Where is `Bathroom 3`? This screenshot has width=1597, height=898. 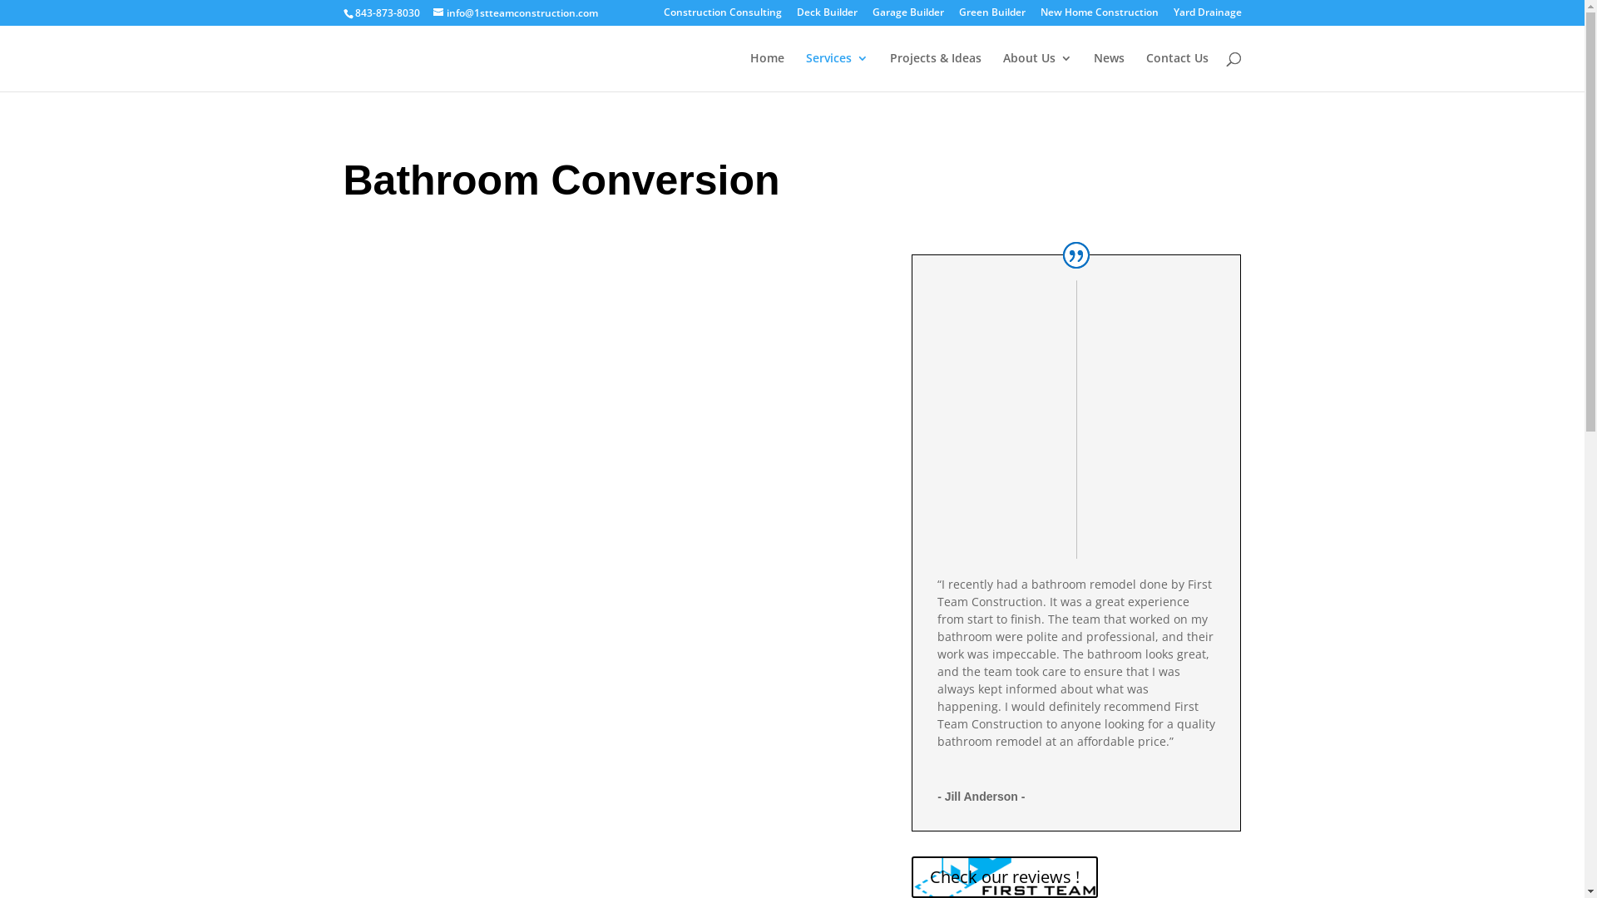
Bathroom 3 is located at coordinates (602, 427).